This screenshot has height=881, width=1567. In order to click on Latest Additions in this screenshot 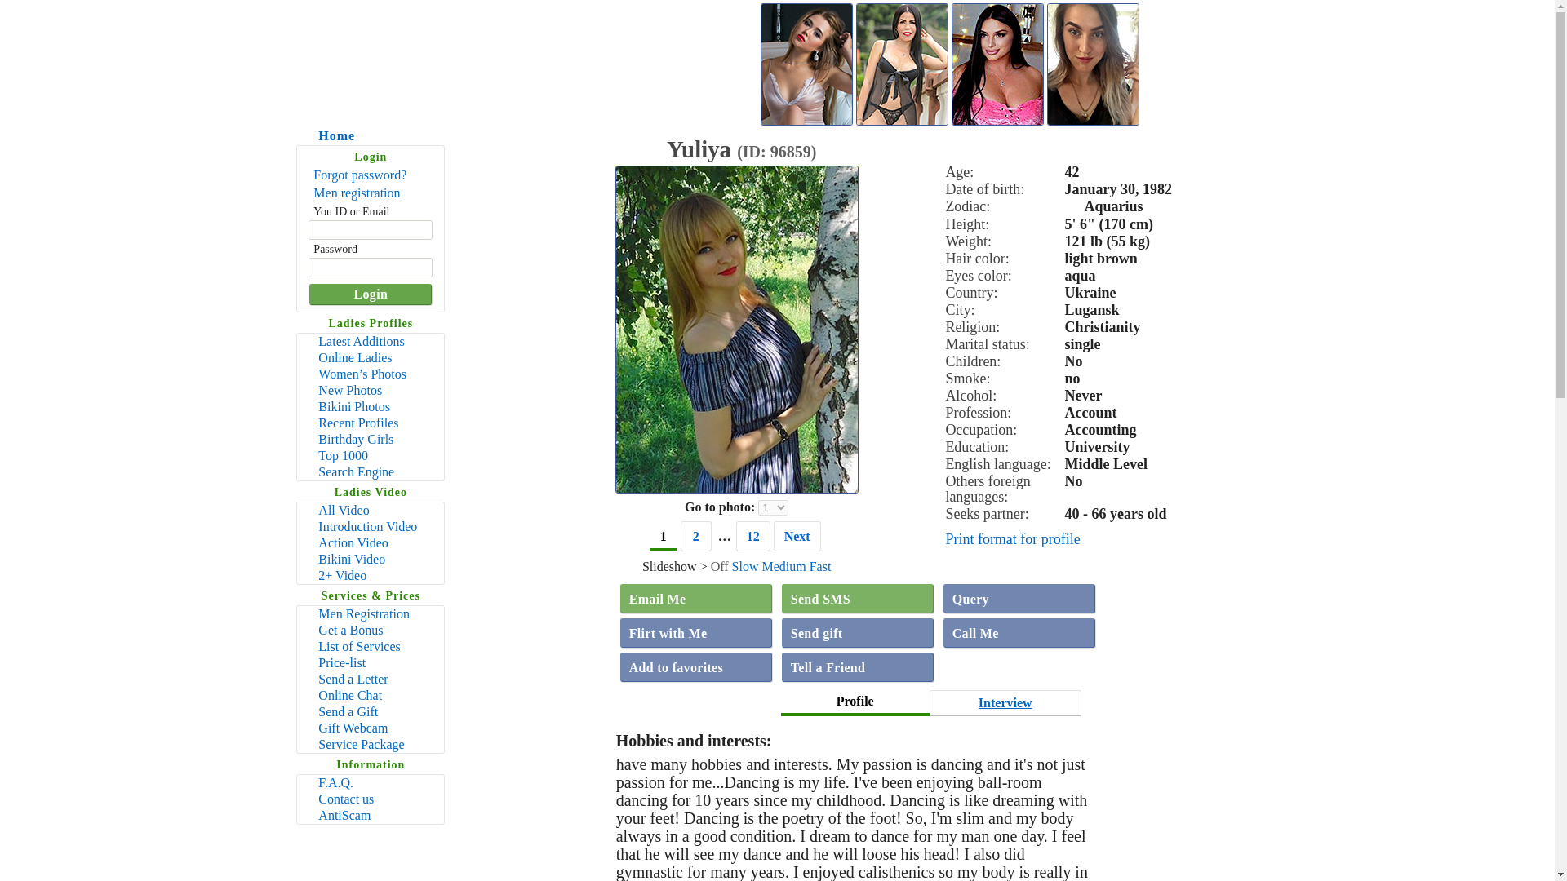, I will do `click(371, 341)`.